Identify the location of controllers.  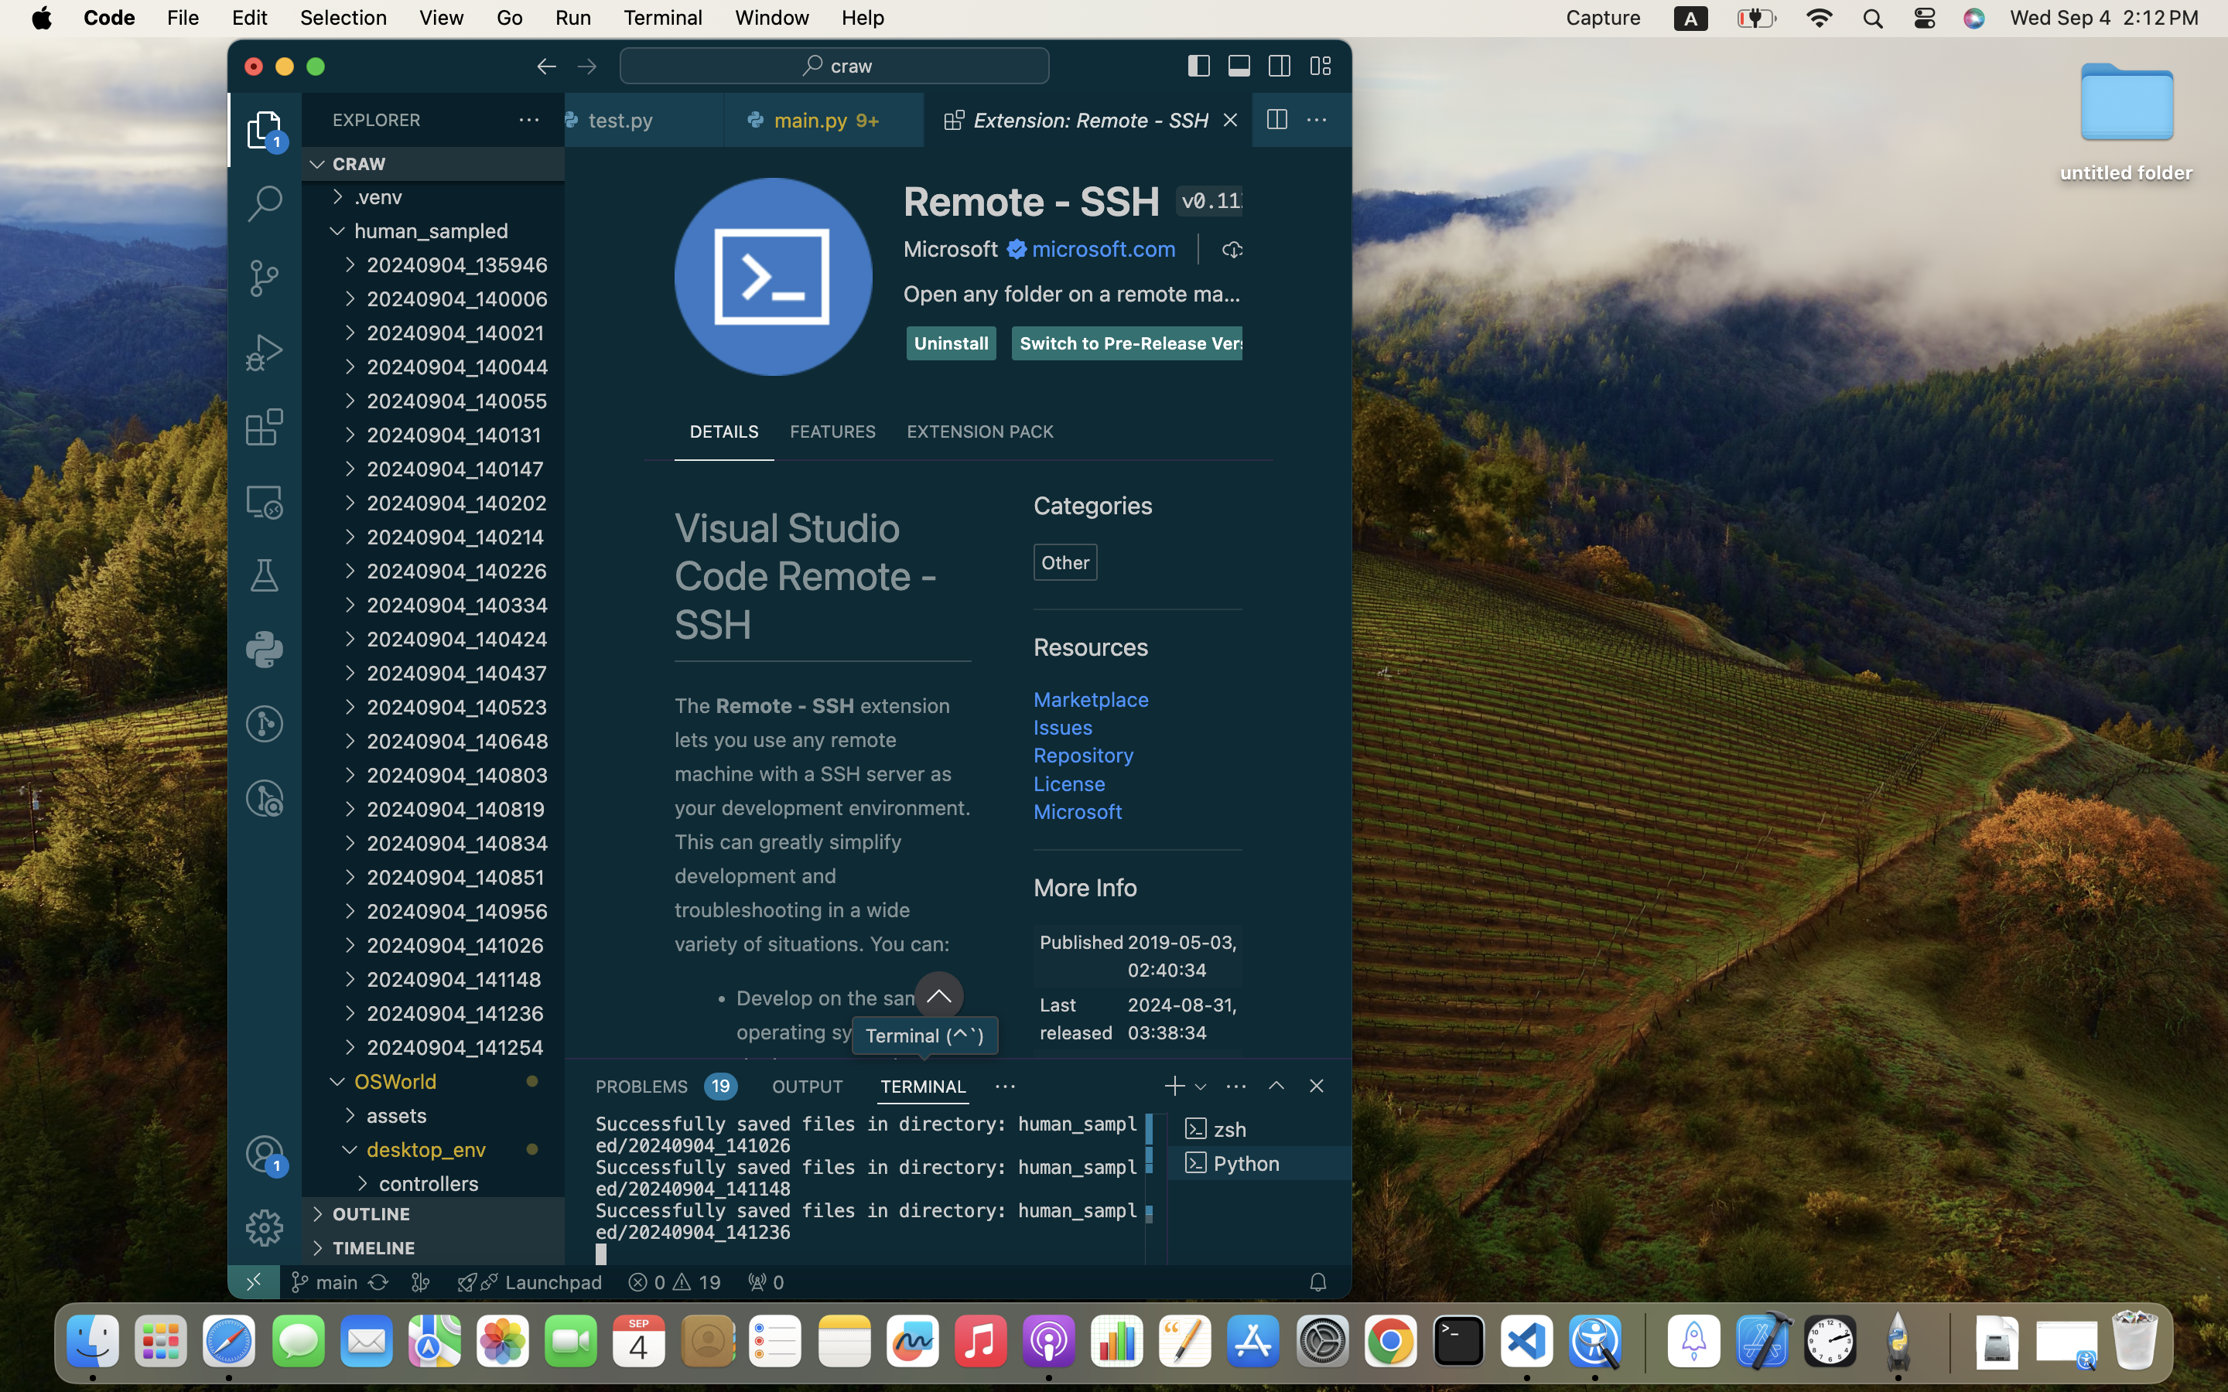
(472, 1182).